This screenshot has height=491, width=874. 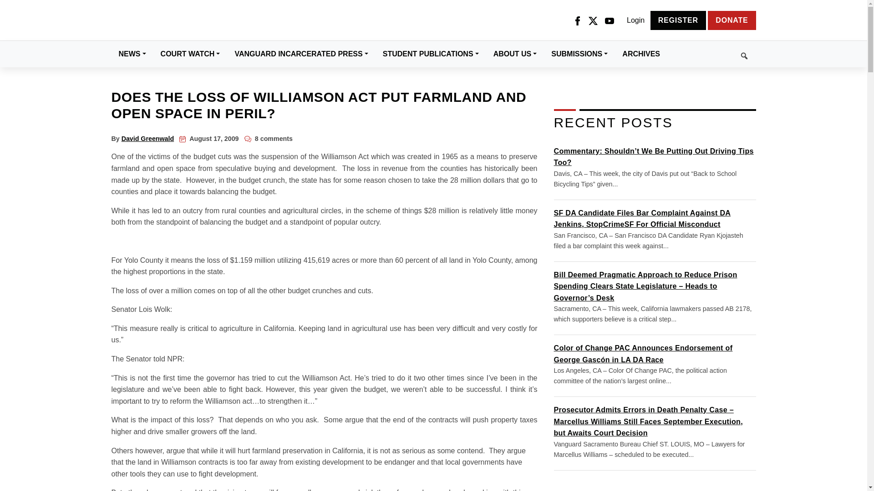 I want to click on Twitter, so click(x=593, y=20).